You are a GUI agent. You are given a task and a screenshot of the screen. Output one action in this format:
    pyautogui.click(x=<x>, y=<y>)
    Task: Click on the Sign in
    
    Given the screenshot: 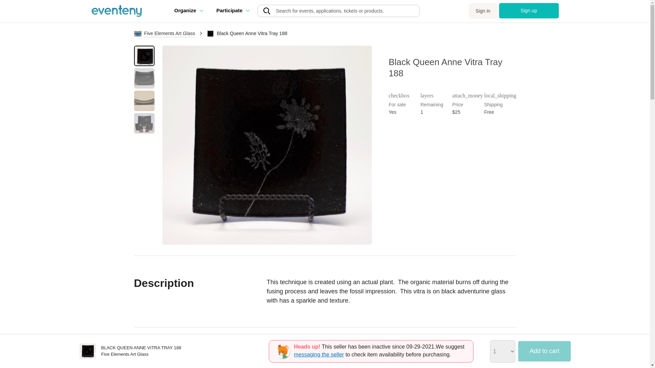 What is the action you would take?
    pyautogui.click(x=483, y=11)
    